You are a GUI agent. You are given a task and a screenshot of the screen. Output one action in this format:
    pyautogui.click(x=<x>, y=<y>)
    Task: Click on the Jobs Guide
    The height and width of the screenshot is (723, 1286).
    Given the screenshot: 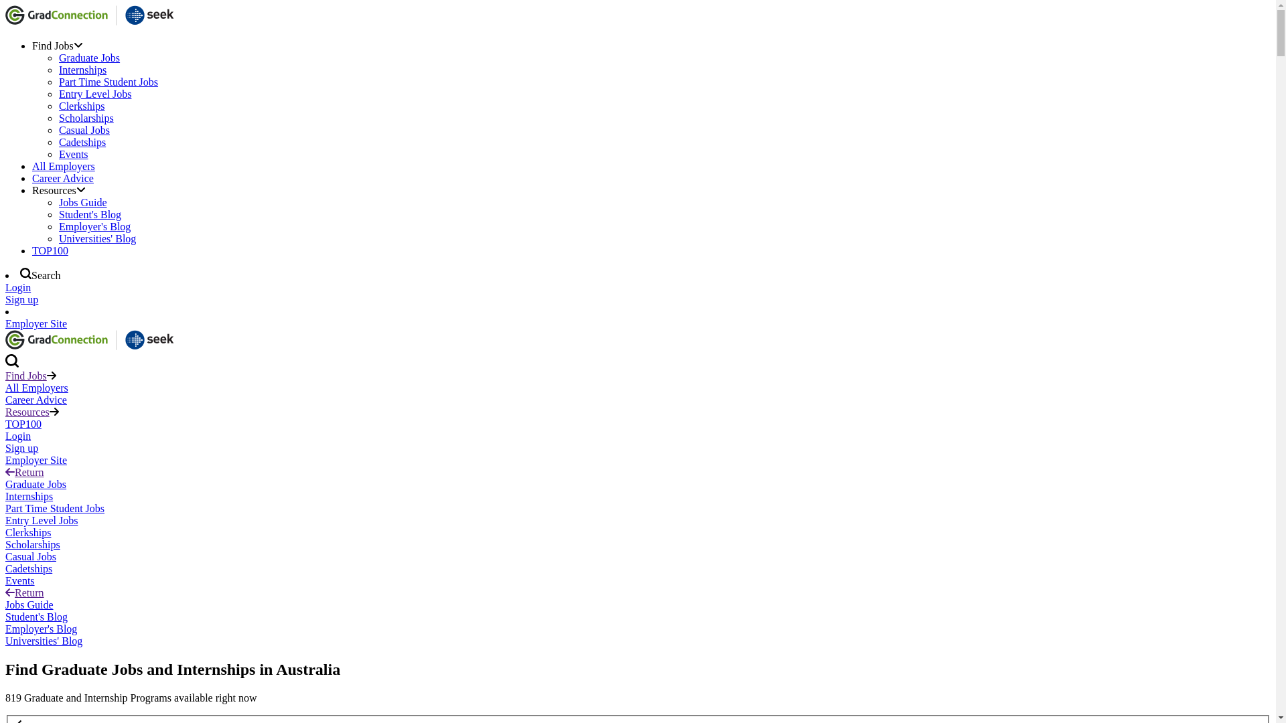 What is the action you would take?
    pyautogui.click(x=83, y=202)
    